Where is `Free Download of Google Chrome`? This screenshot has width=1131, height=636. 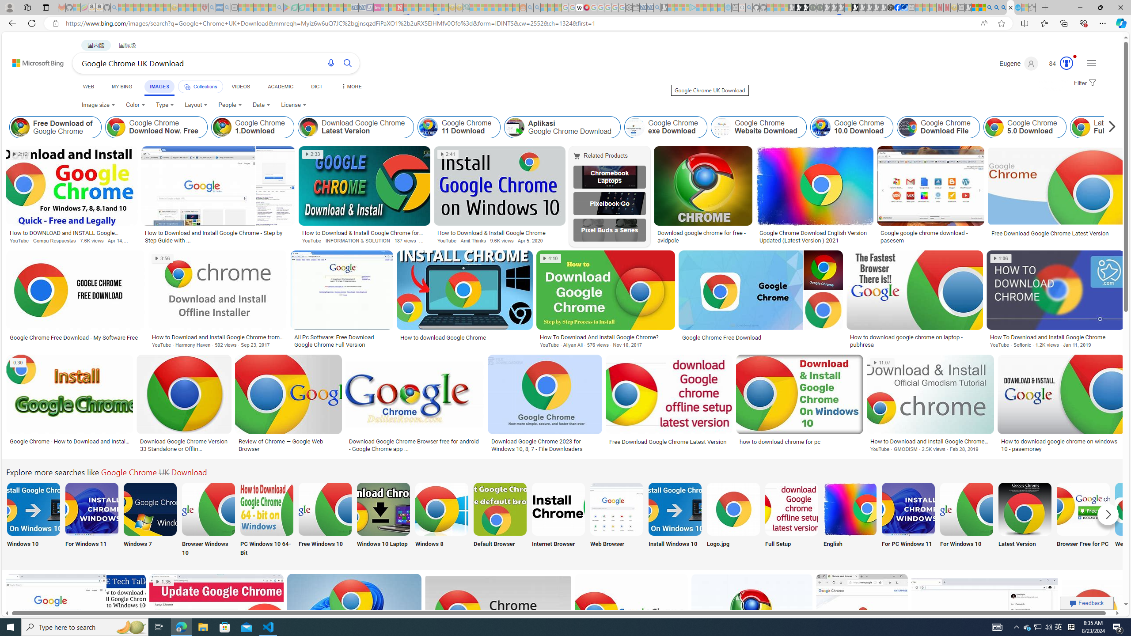
Free Download of Google Chrome is located at coordinates (20, 127).